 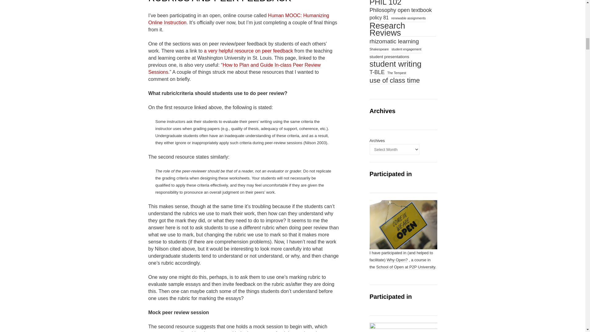 What do you see at coordinates (249, 51) in the screenshot?
I see `Using Peer Review to help students improve writing` at bounding box center [249, 51].